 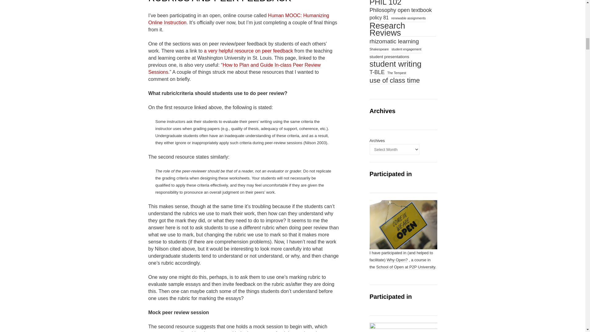 What do you see at coordinates (249, 51) in the screenshot?
I see `Using Peer Review to help students improve writing` at bounding box center [249, 51].